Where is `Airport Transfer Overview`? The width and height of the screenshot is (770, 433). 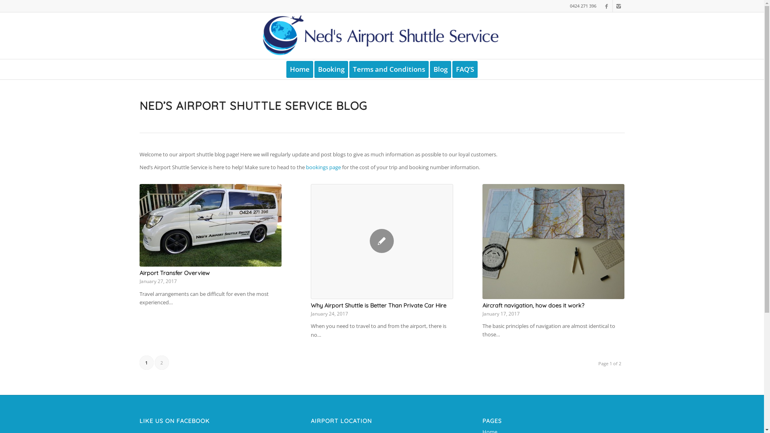
Airport Transfer Overview is located at coordinates (175, 273).